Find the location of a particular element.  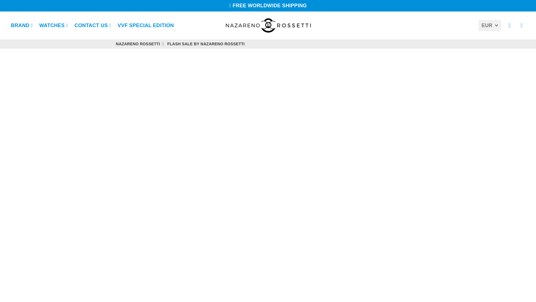

VVF SPECIAL EDITION is located at coordinates (146, 25).